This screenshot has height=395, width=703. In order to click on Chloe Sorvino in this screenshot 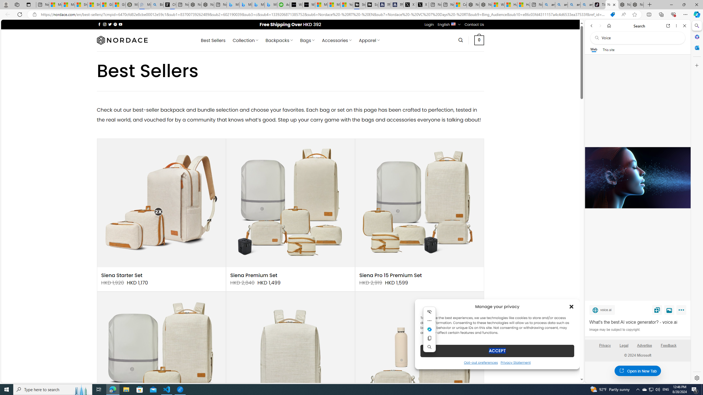, I will do `click(170, 5)`.